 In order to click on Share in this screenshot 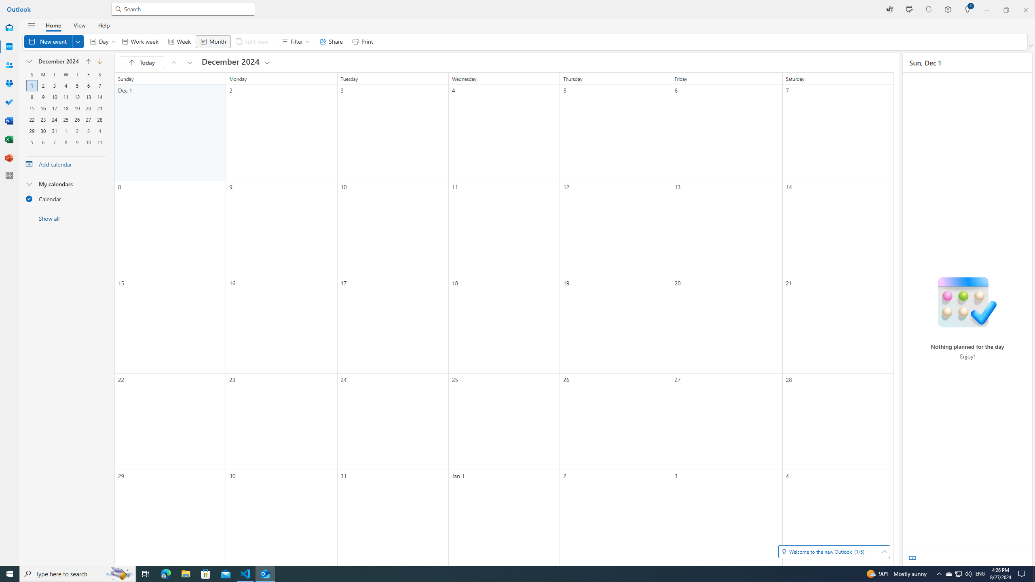, I will do `click(1023, 574)`.